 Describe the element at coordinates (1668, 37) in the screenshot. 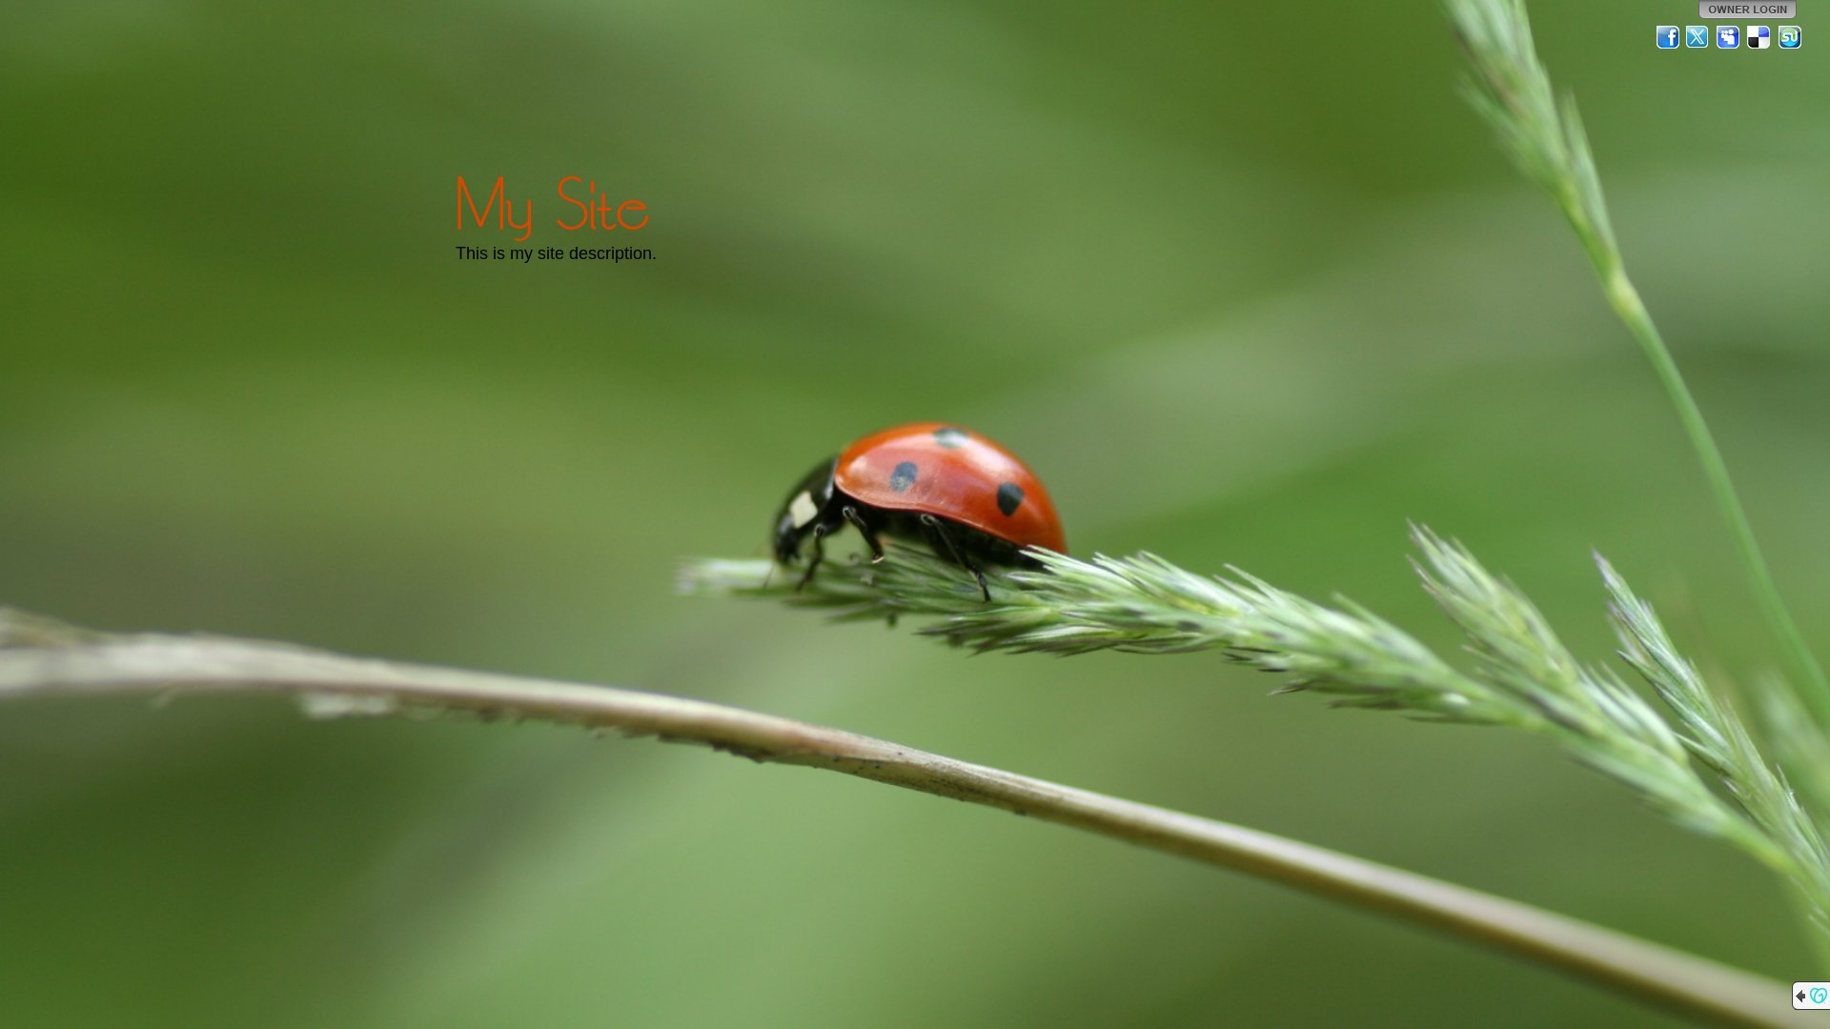

I see `Facebook` at that location.